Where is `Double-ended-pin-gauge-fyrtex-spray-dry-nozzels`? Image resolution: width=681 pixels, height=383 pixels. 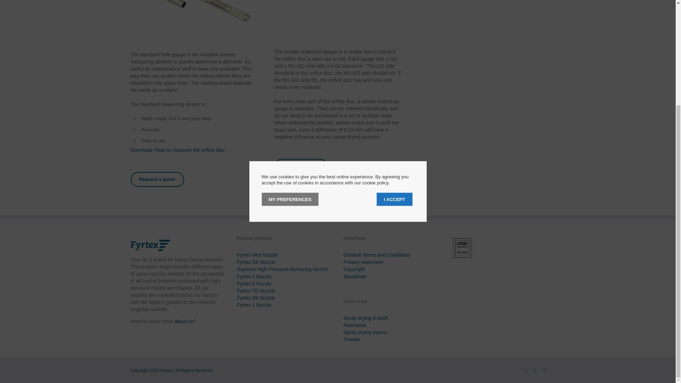 Double-ended-pin-gauge-fyrtex-spray-dry-nozzels is located at coordinates (310, 11).